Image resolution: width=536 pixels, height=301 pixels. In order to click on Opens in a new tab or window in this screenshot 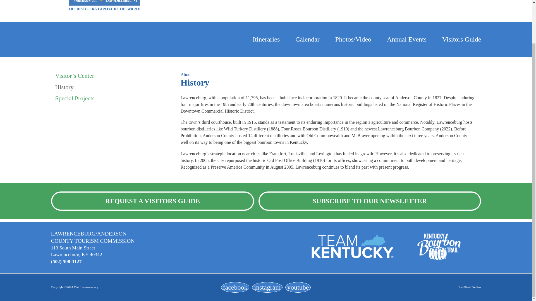, I will do `click(267, 287)`.